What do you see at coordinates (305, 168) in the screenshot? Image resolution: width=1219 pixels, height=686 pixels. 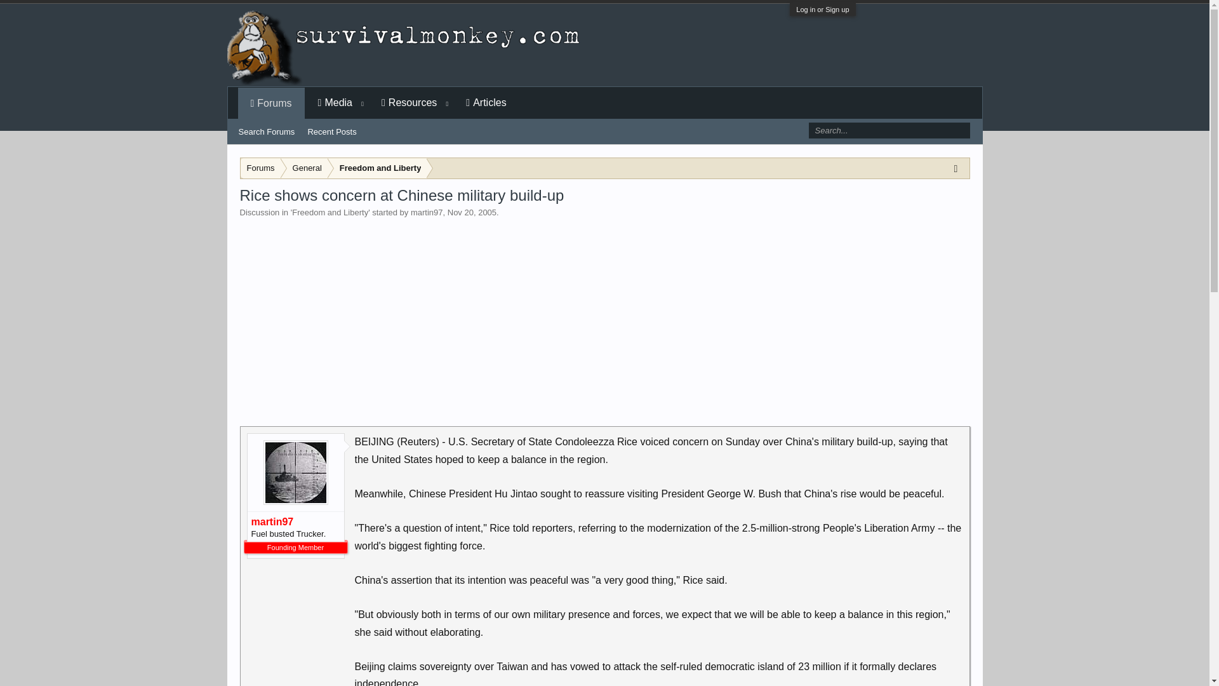 I see `General` at bounding box center [305, 168].